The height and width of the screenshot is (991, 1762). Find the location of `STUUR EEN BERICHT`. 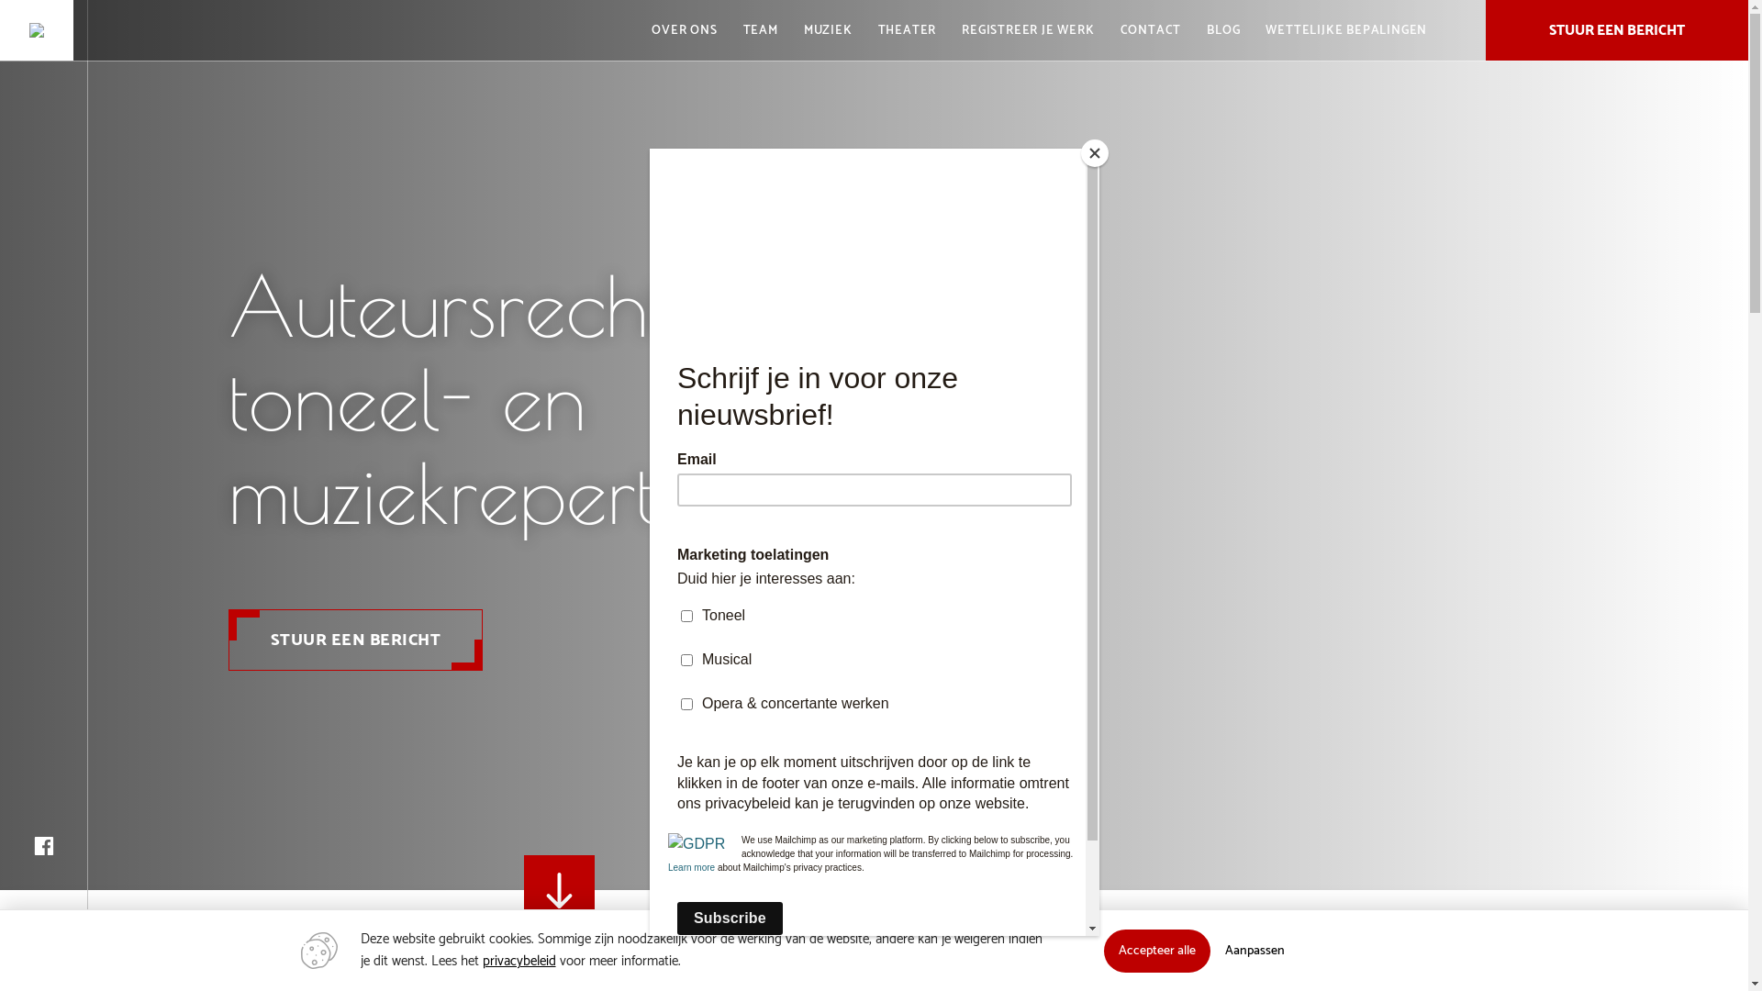

STUUR EEN BERICHT is located at coordinates (356, 640).